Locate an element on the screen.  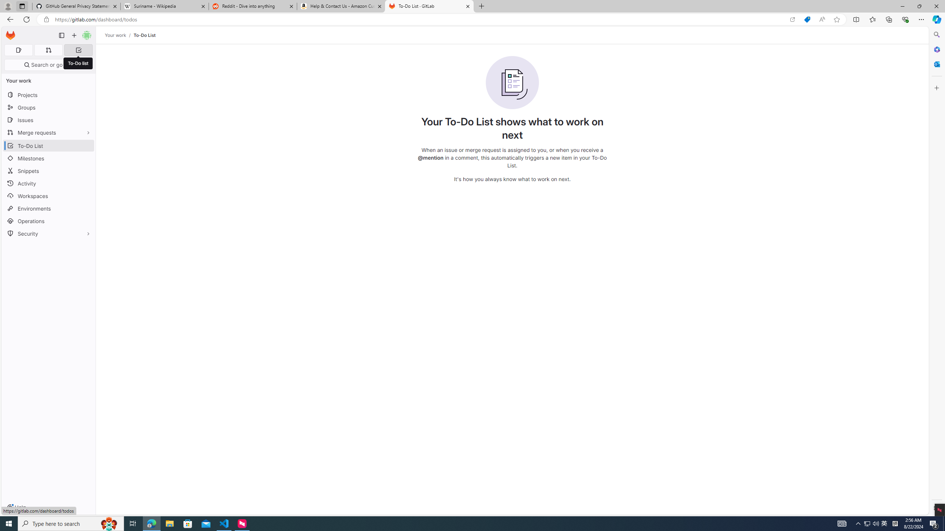
Suriname - Wikipedia is located at coordinates (164, 6).